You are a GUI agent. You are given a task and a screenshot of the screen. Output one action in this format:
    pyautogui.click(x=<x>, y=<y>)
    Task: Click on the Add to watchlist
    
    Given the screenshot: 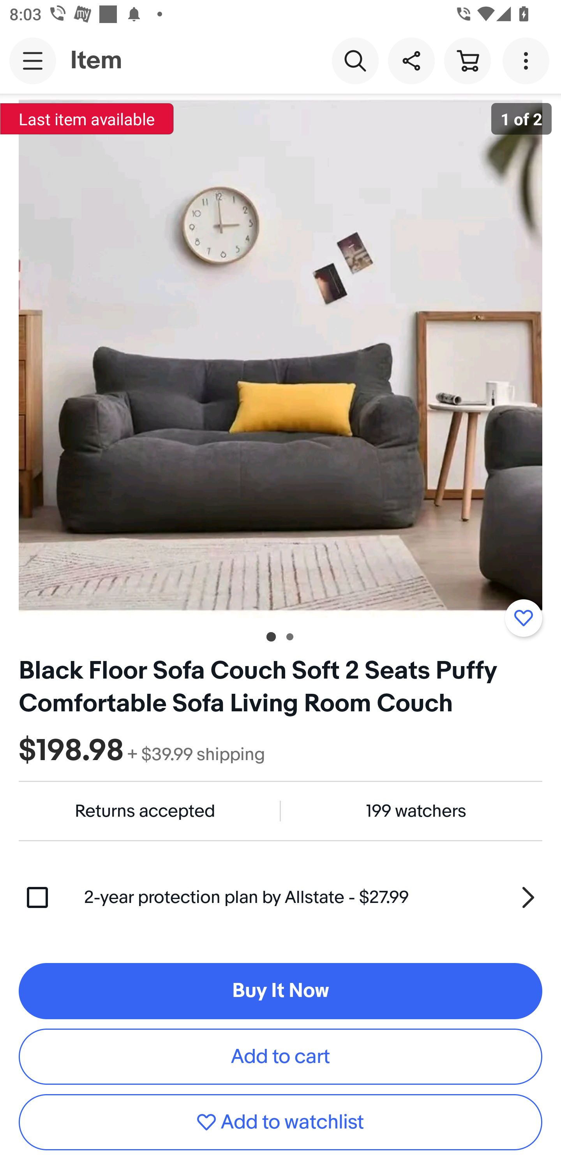 What is the action you would take?
    pyautogui.click(x=523, y=618)
    